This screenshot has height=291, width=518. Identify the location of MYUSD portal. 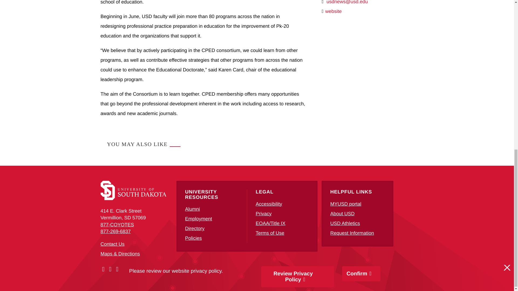
(346, 204).